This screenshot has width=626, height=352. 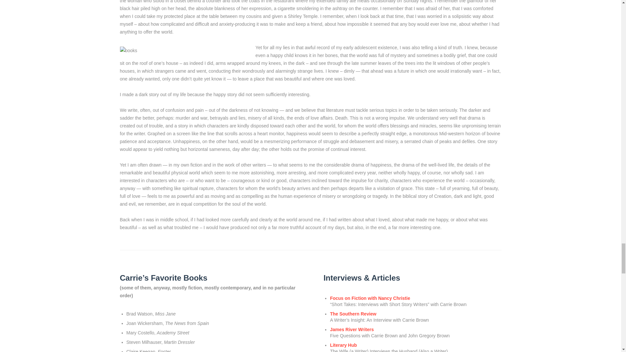 What do you see at coordinates (370, 298) in the screenshot?
I see `Focus on Fiction with Nancy Christie` at bounding box center [370, 298].